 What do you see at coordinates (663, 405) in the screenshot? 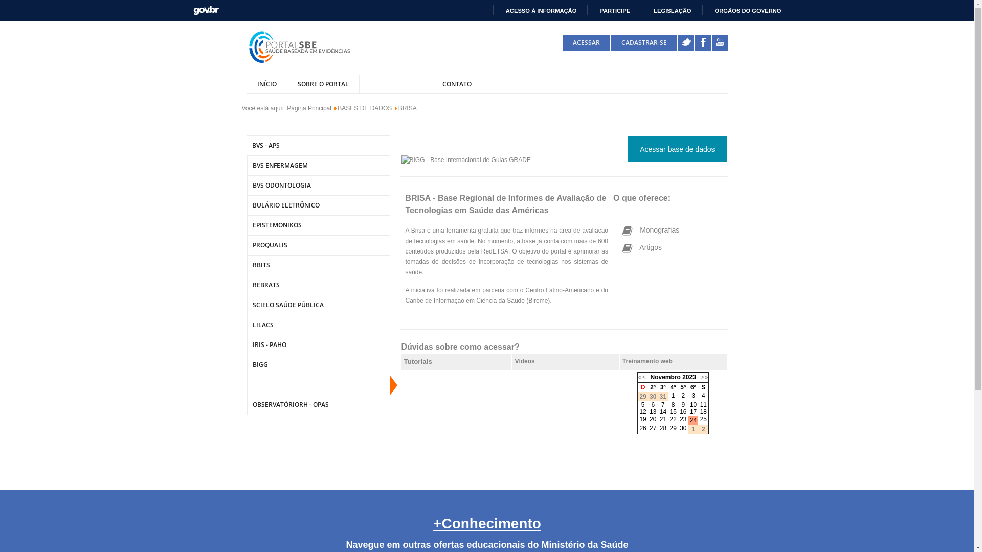
I see `7` at bounding box center [663, 405].